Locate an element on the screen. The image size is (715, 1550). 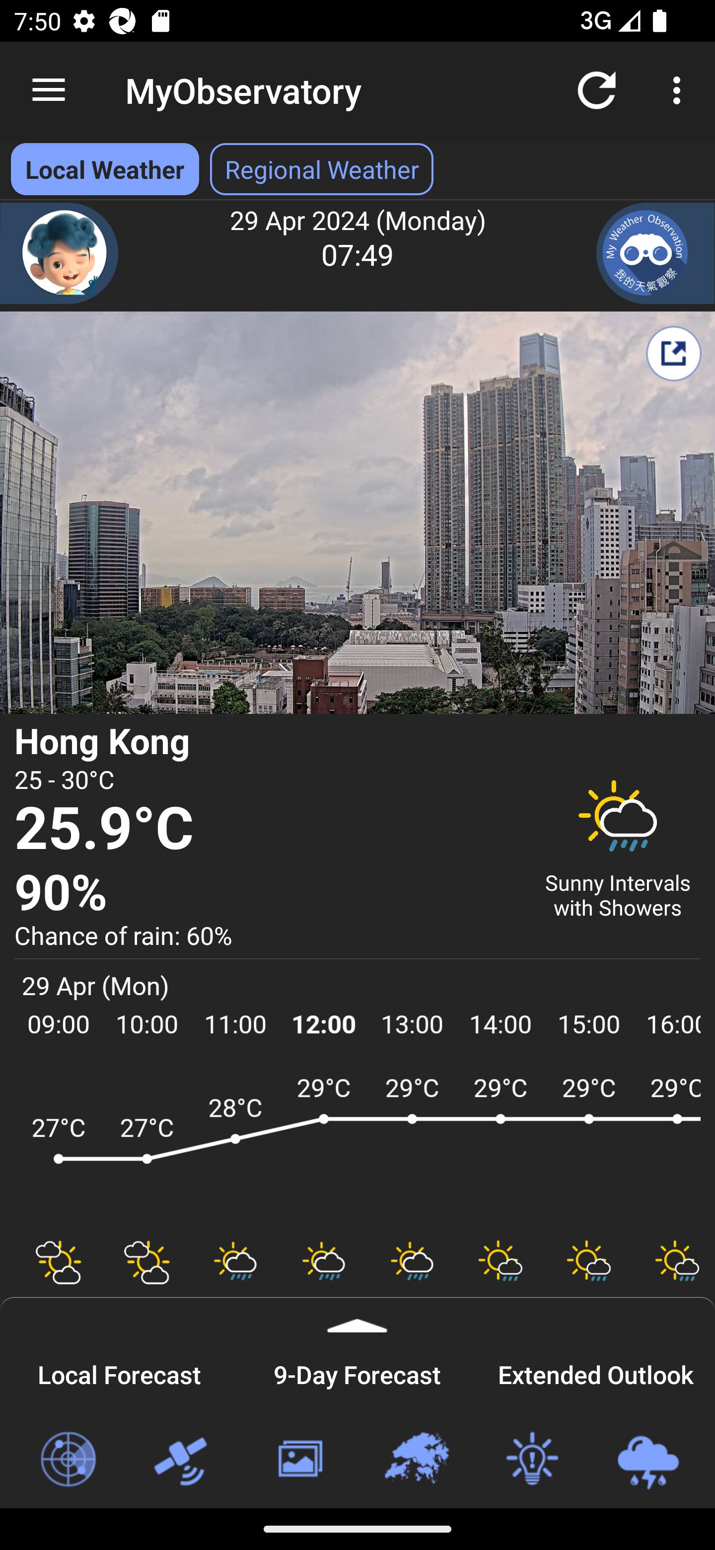
ARWF is located at coordinates (357, 1148).